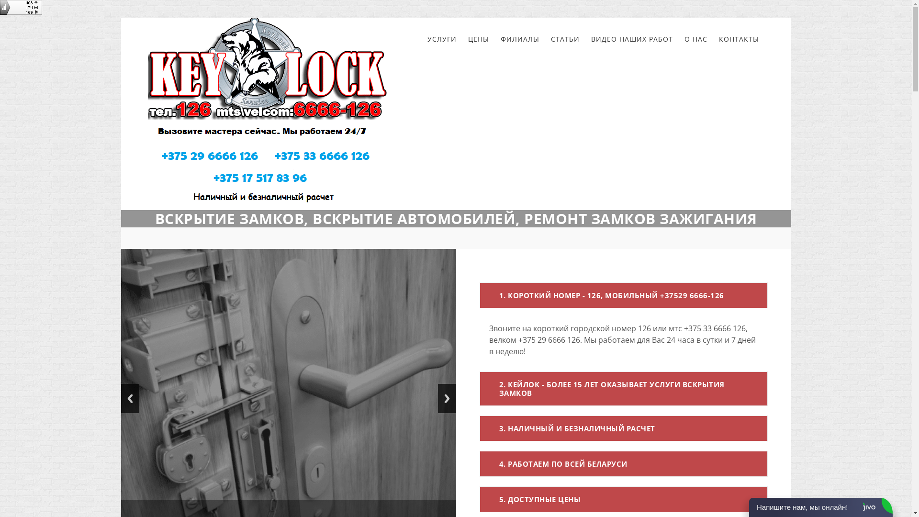 The image size is (919, 517). I want to click on Next, so click(447, 398).